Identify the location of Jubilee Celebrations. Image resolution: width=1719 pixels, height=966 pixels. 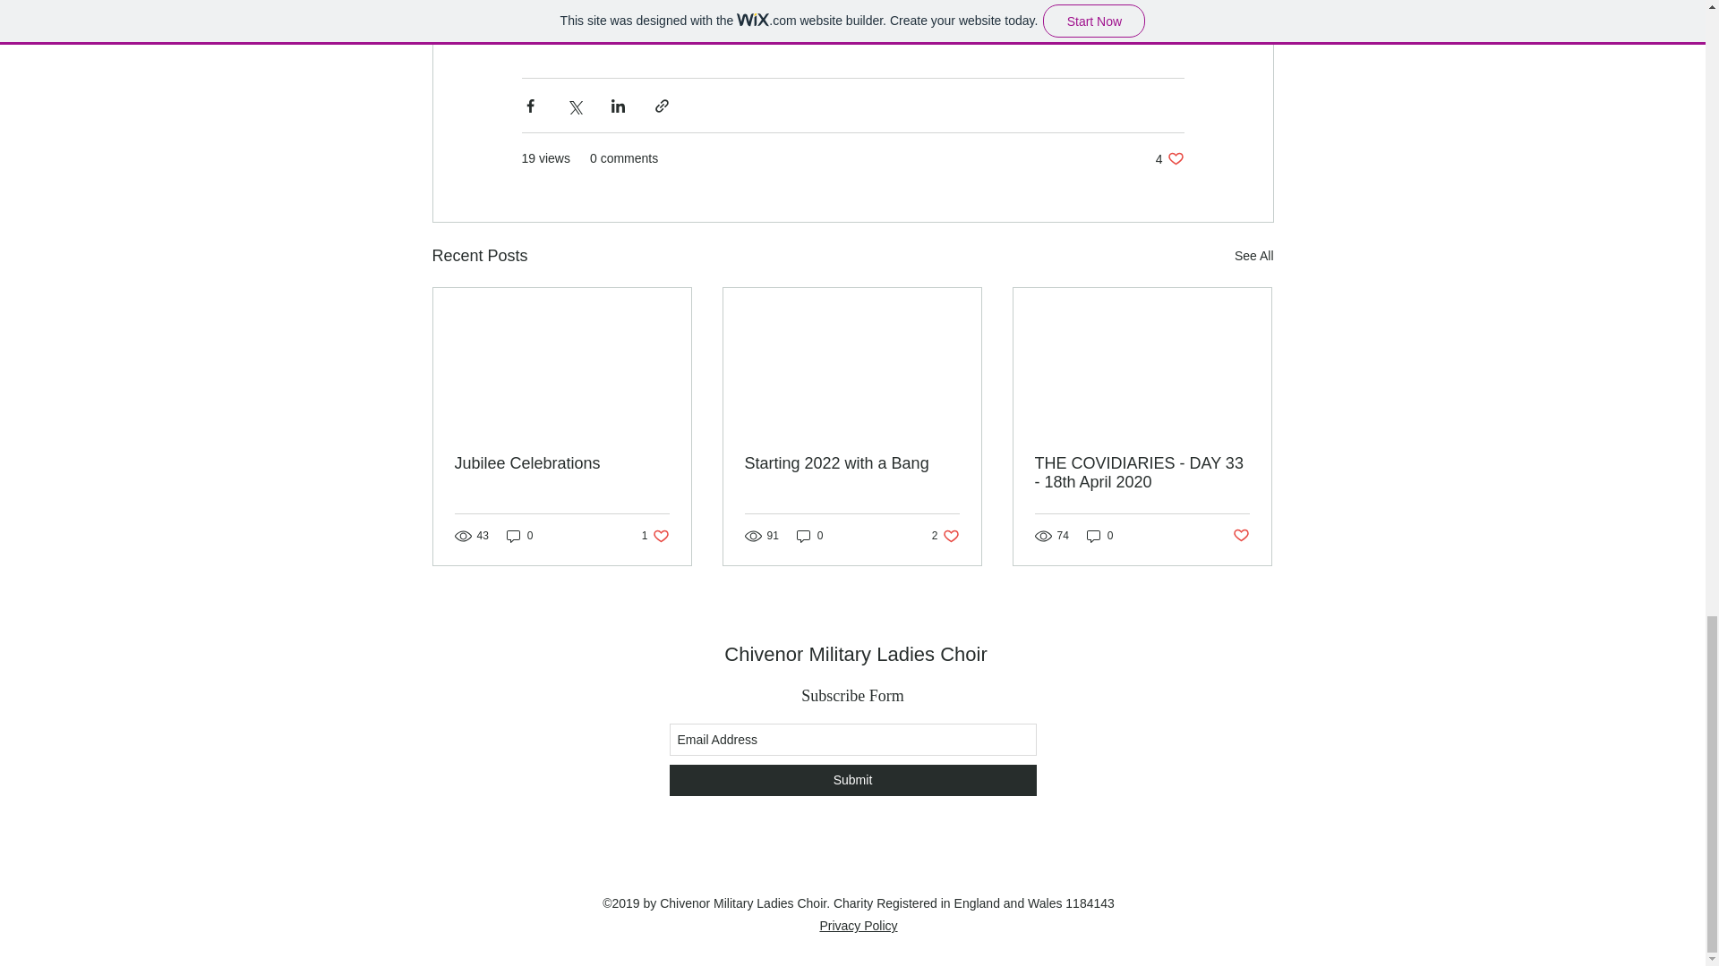
(655, 536).